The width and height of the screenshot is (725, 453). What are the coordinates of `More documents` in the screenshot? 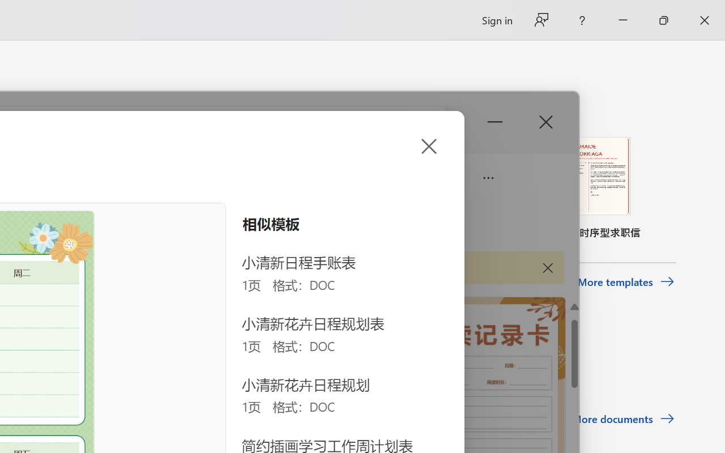 It's located at (623, 419).